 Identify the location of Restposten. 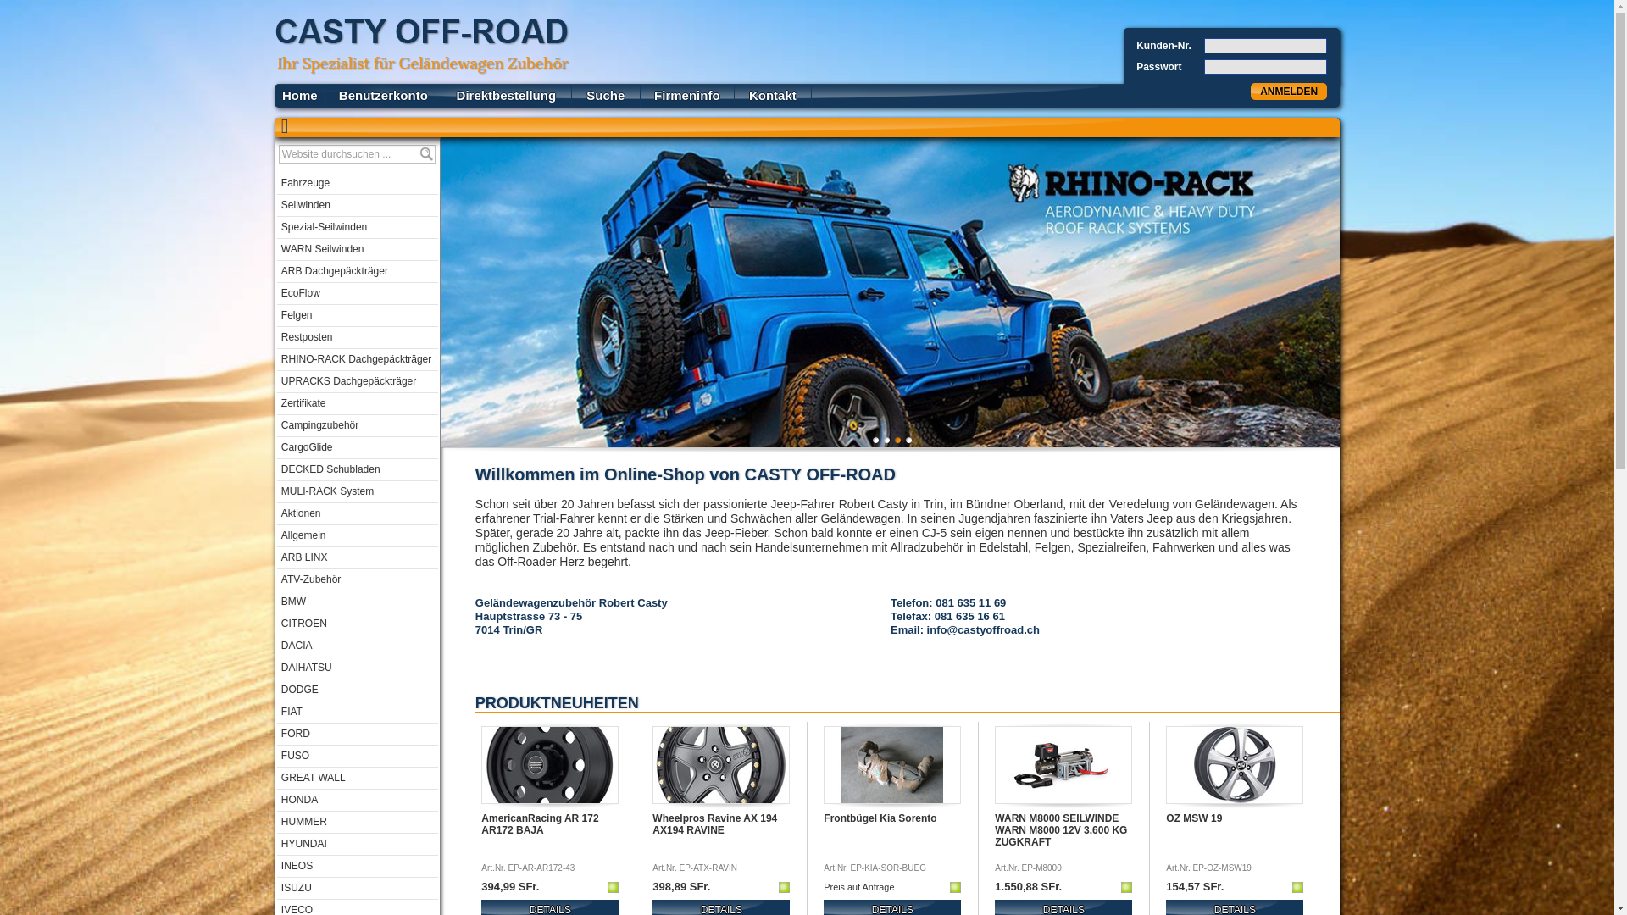
(358, 338).